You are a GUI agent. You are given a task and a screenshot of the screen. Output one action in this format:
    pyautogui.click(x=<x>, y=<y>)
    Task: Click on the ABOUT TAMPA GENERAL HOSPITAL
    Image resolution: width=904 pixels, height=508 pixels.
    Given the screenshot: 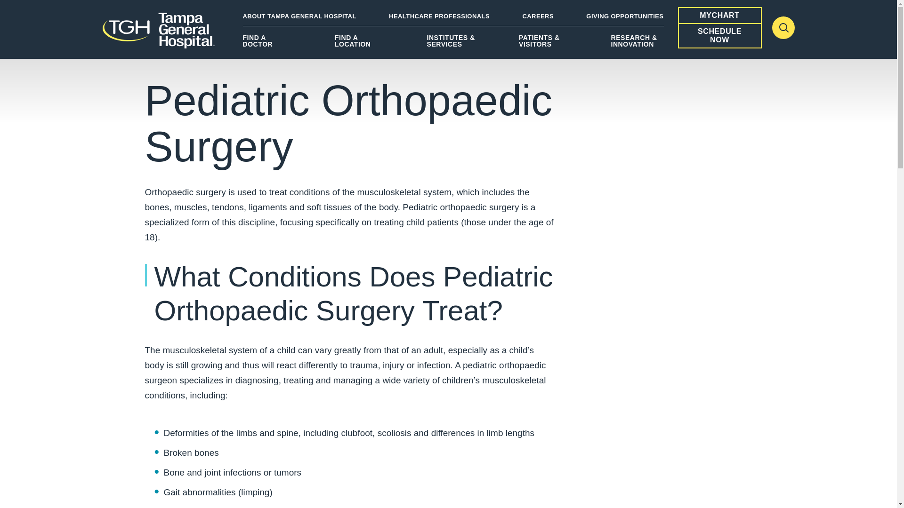 What is the action you would take?
    pyautogui.click(x=299, y=16)
    